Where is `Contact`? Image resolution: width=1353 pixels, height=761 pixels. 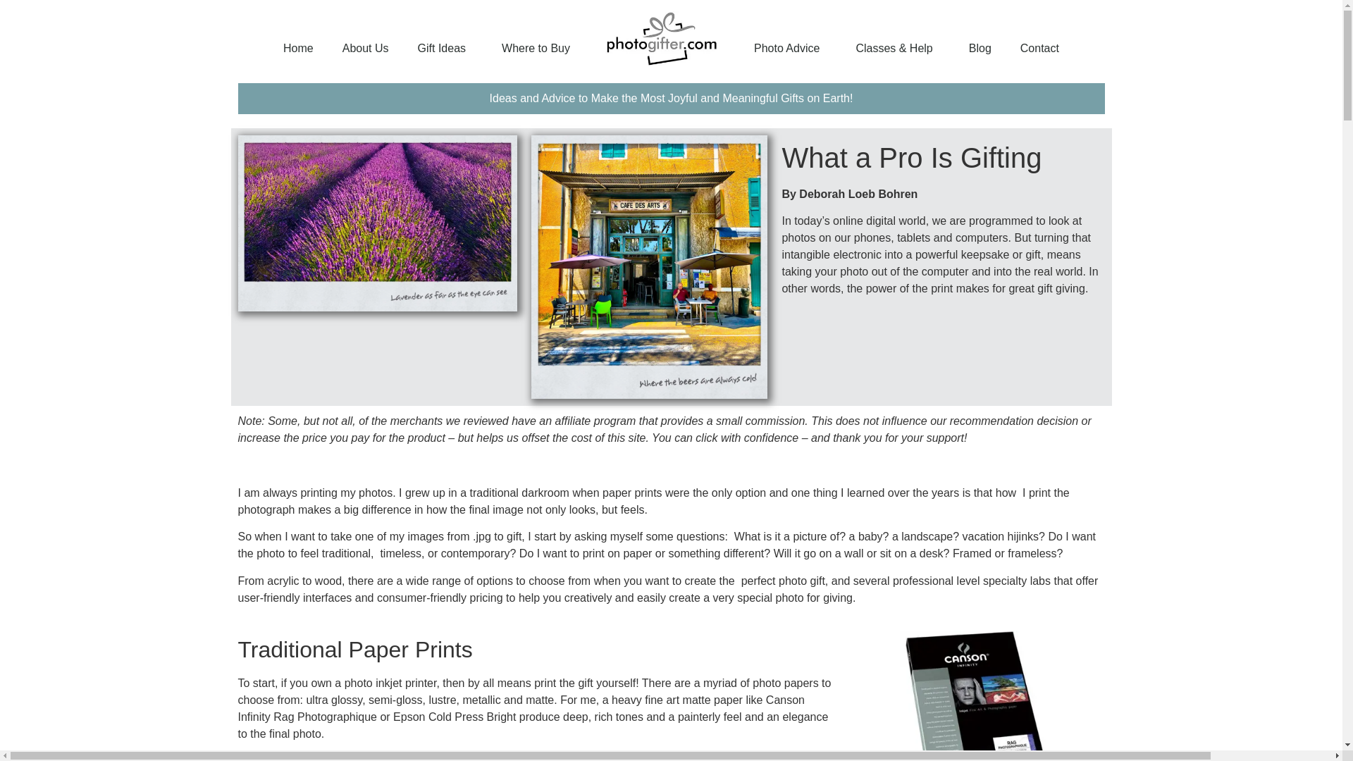
Contact is located at coordinates (1039, 49).